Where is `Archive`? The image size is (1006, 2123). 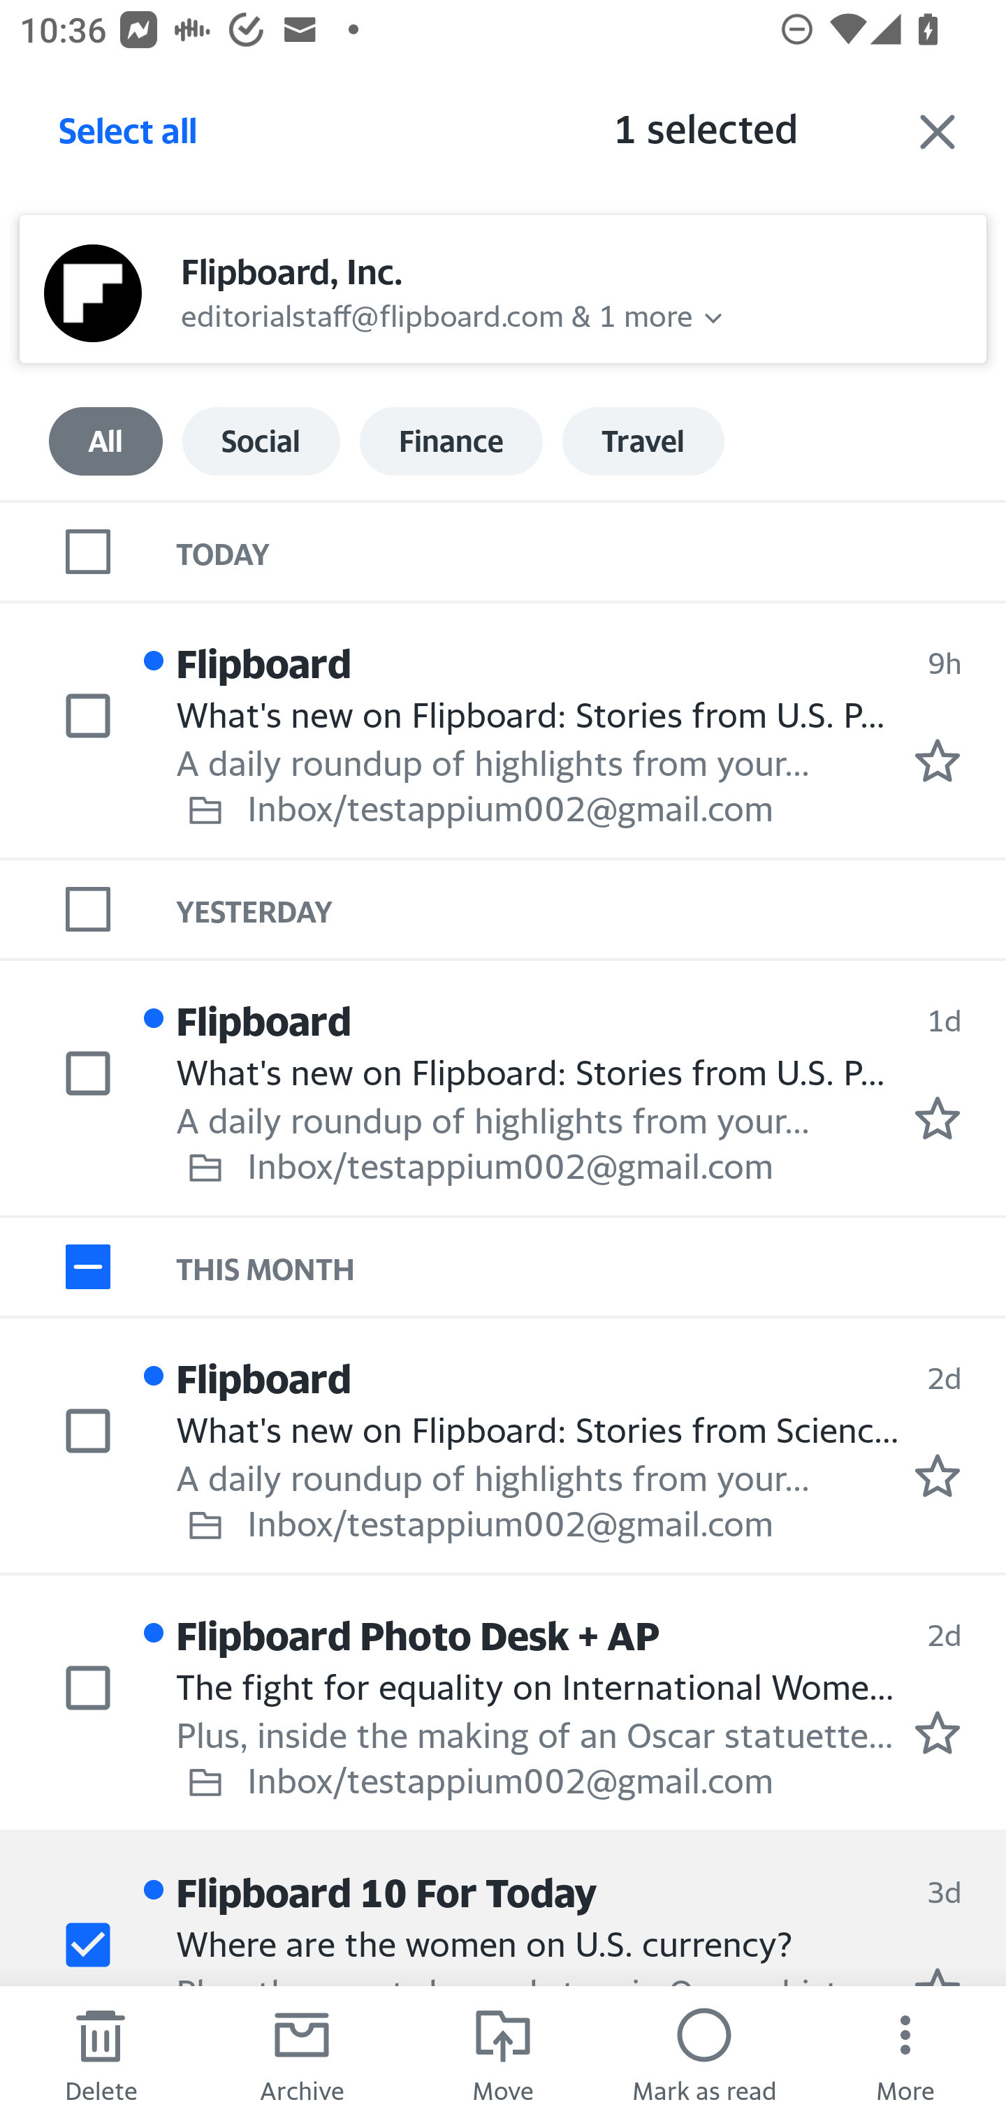 Archive is located at coordinates (302, 2055).